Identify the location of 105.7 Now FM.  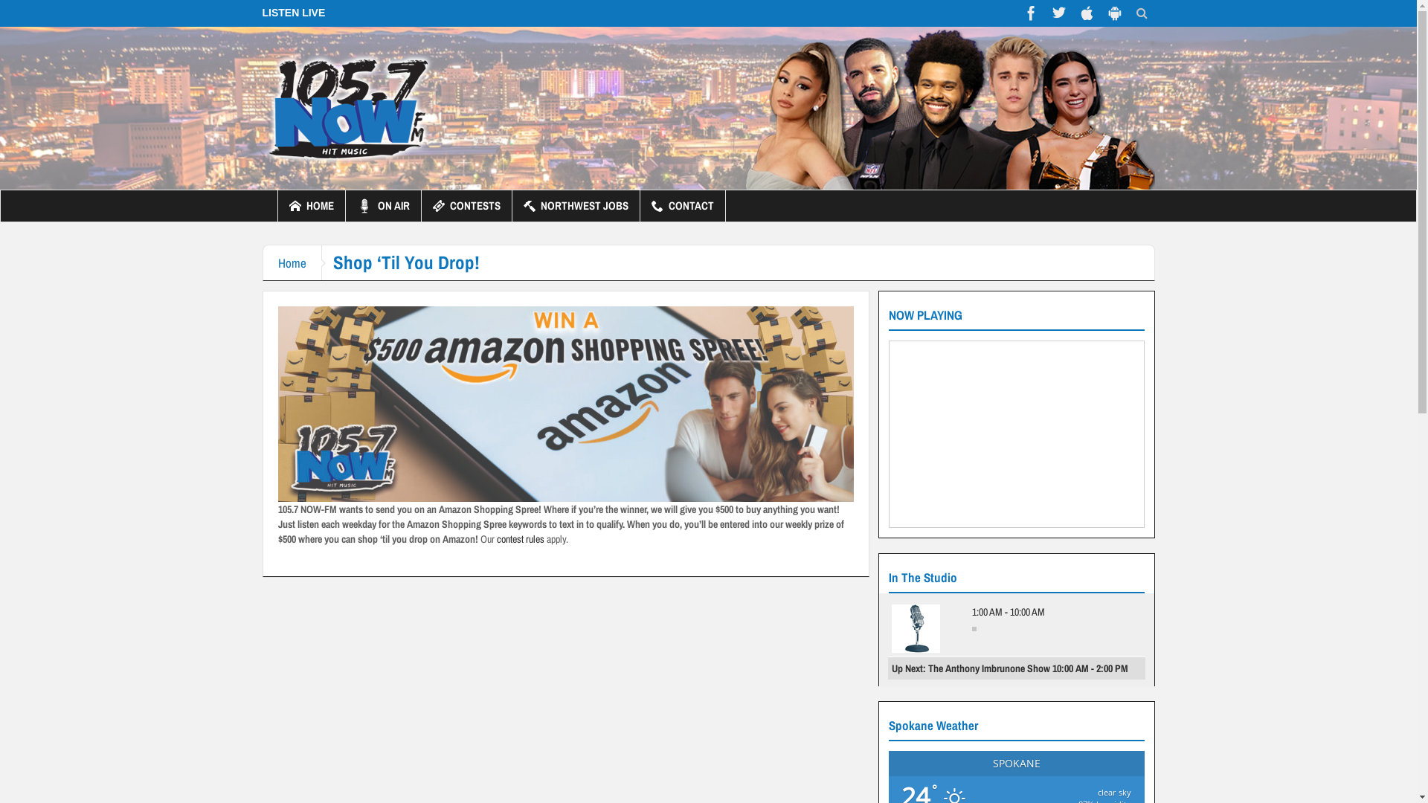
(348, 108).